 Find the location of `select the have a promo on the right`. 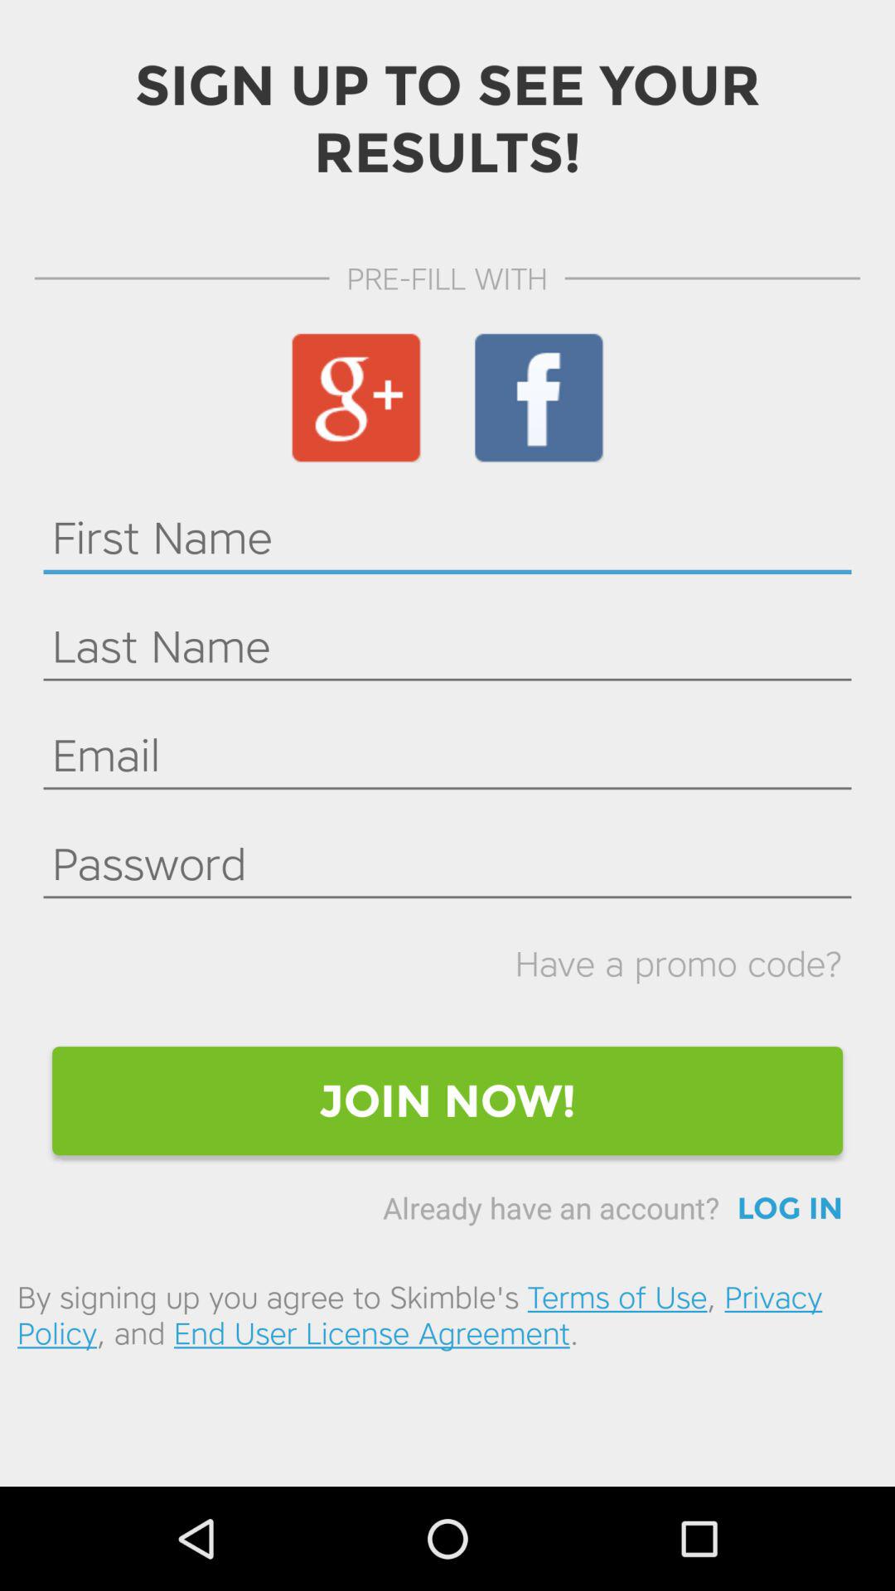

select the have a promo on the right is located at coordinates (678, 963).